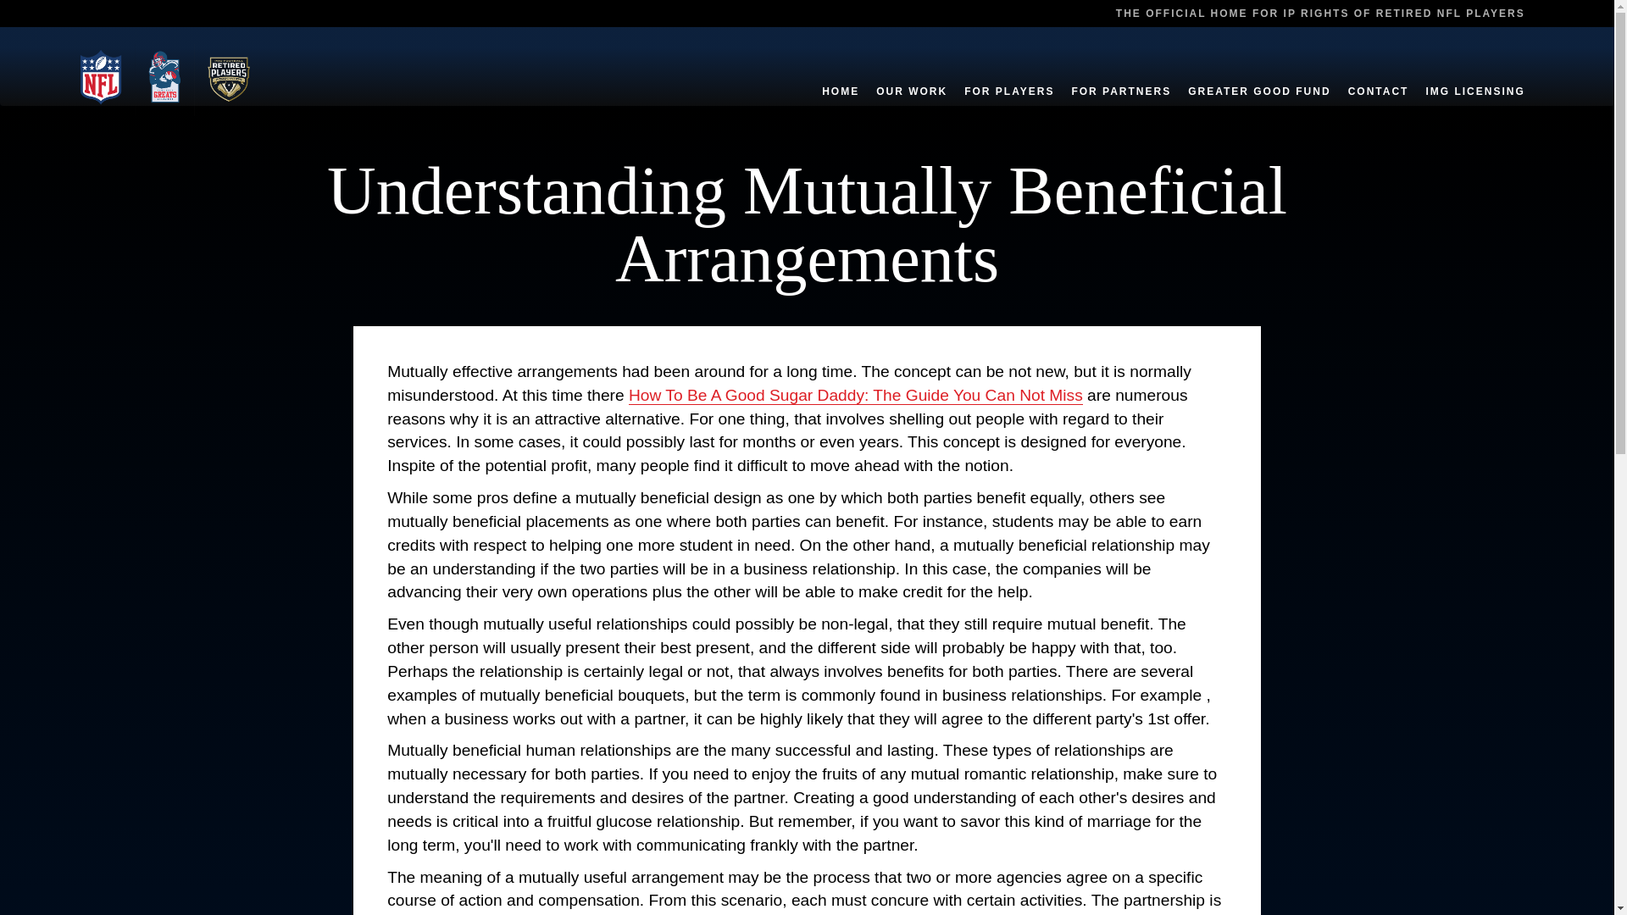 The height and width of the screenshot is (915, 1627). Describe the element at coordinates (1259, 73) in the screenshot. I see `GREATER GOOD FUND` at that location.